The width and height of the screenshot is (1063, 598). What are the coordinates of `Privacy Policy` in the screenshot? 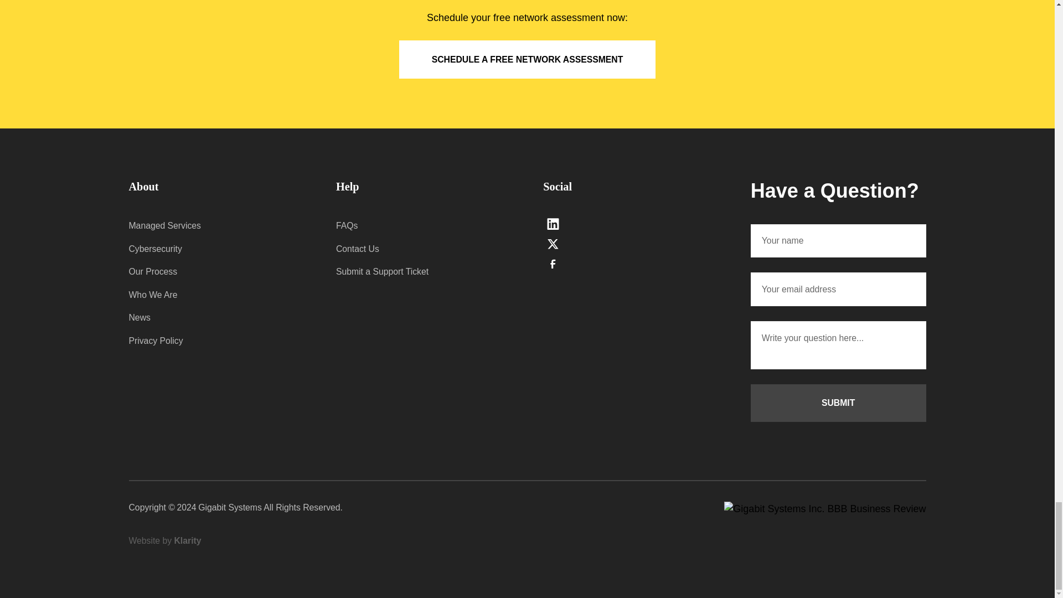 It's located at (216, 341).